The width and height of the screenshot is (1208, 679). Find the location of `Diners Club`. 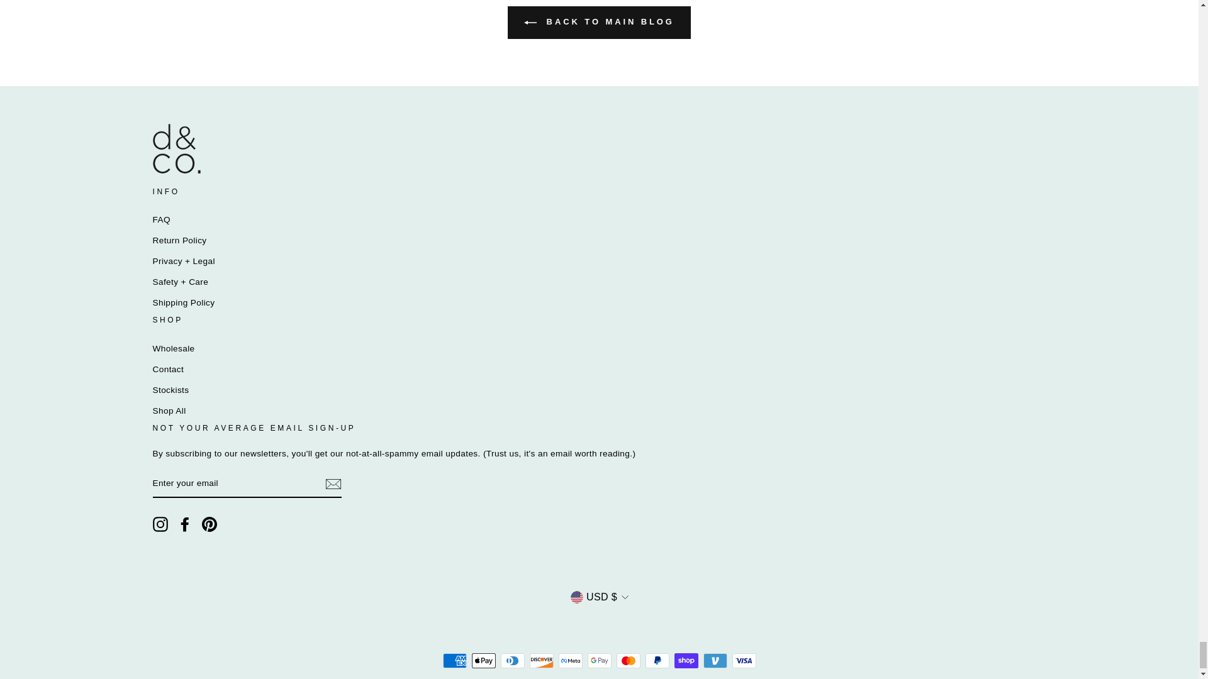

Diners Club is located at coordinates (512, 660).